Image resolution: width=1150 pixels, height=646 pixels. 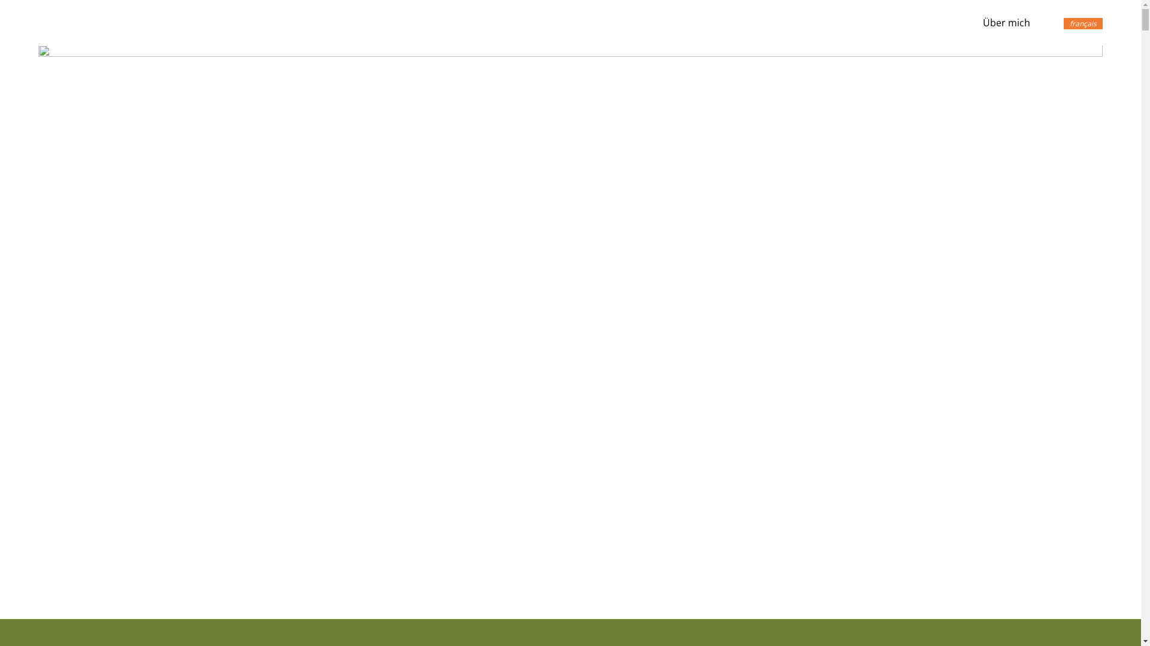 What do you see at coordinates (150, 23) in the screenshot?
I see `WANDERLEITER PHILIPPE BOVET` at bounding box center [150, 23].